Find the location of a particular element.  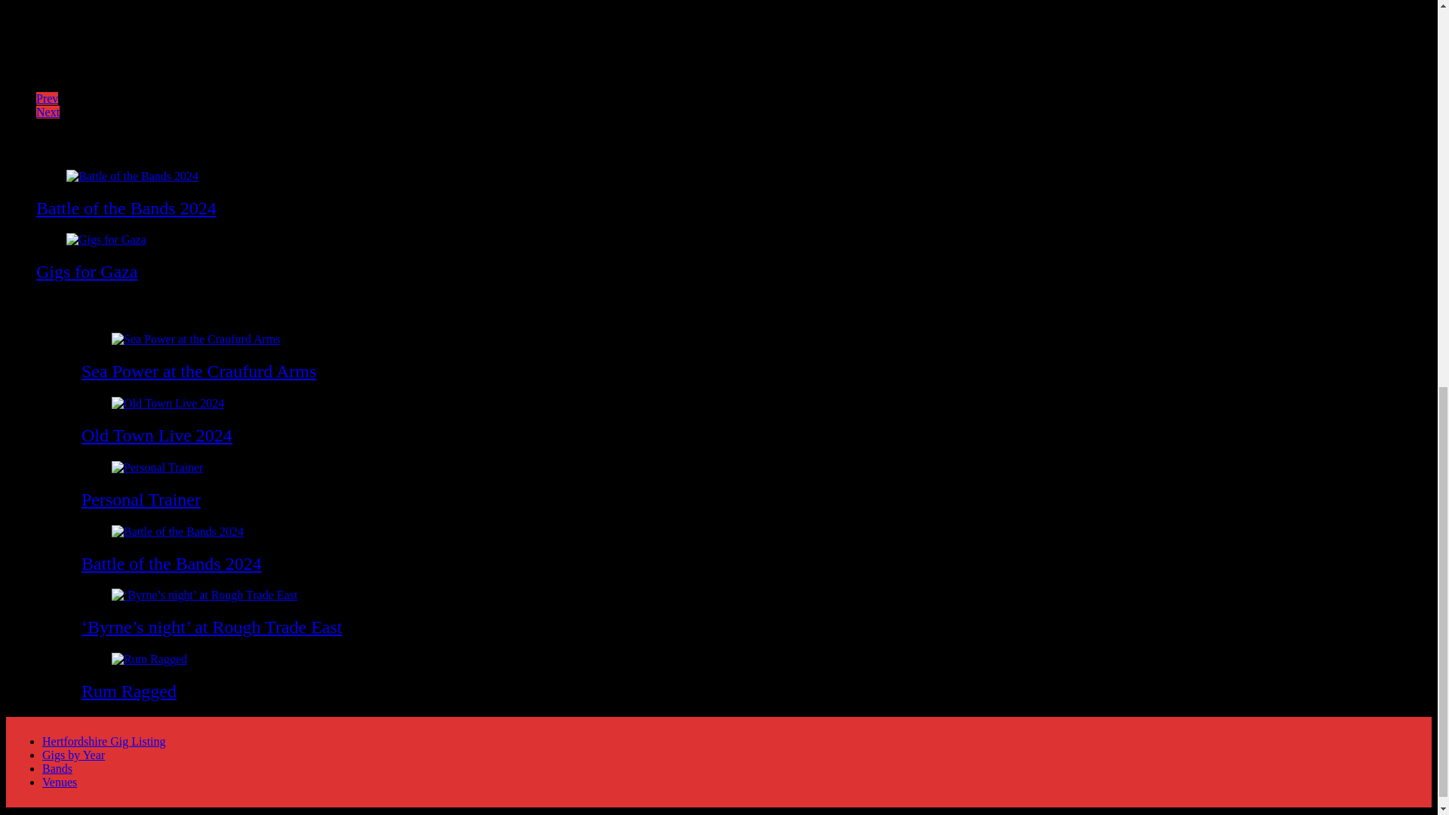

Rum Ragged is located at coordinates (128, 690).